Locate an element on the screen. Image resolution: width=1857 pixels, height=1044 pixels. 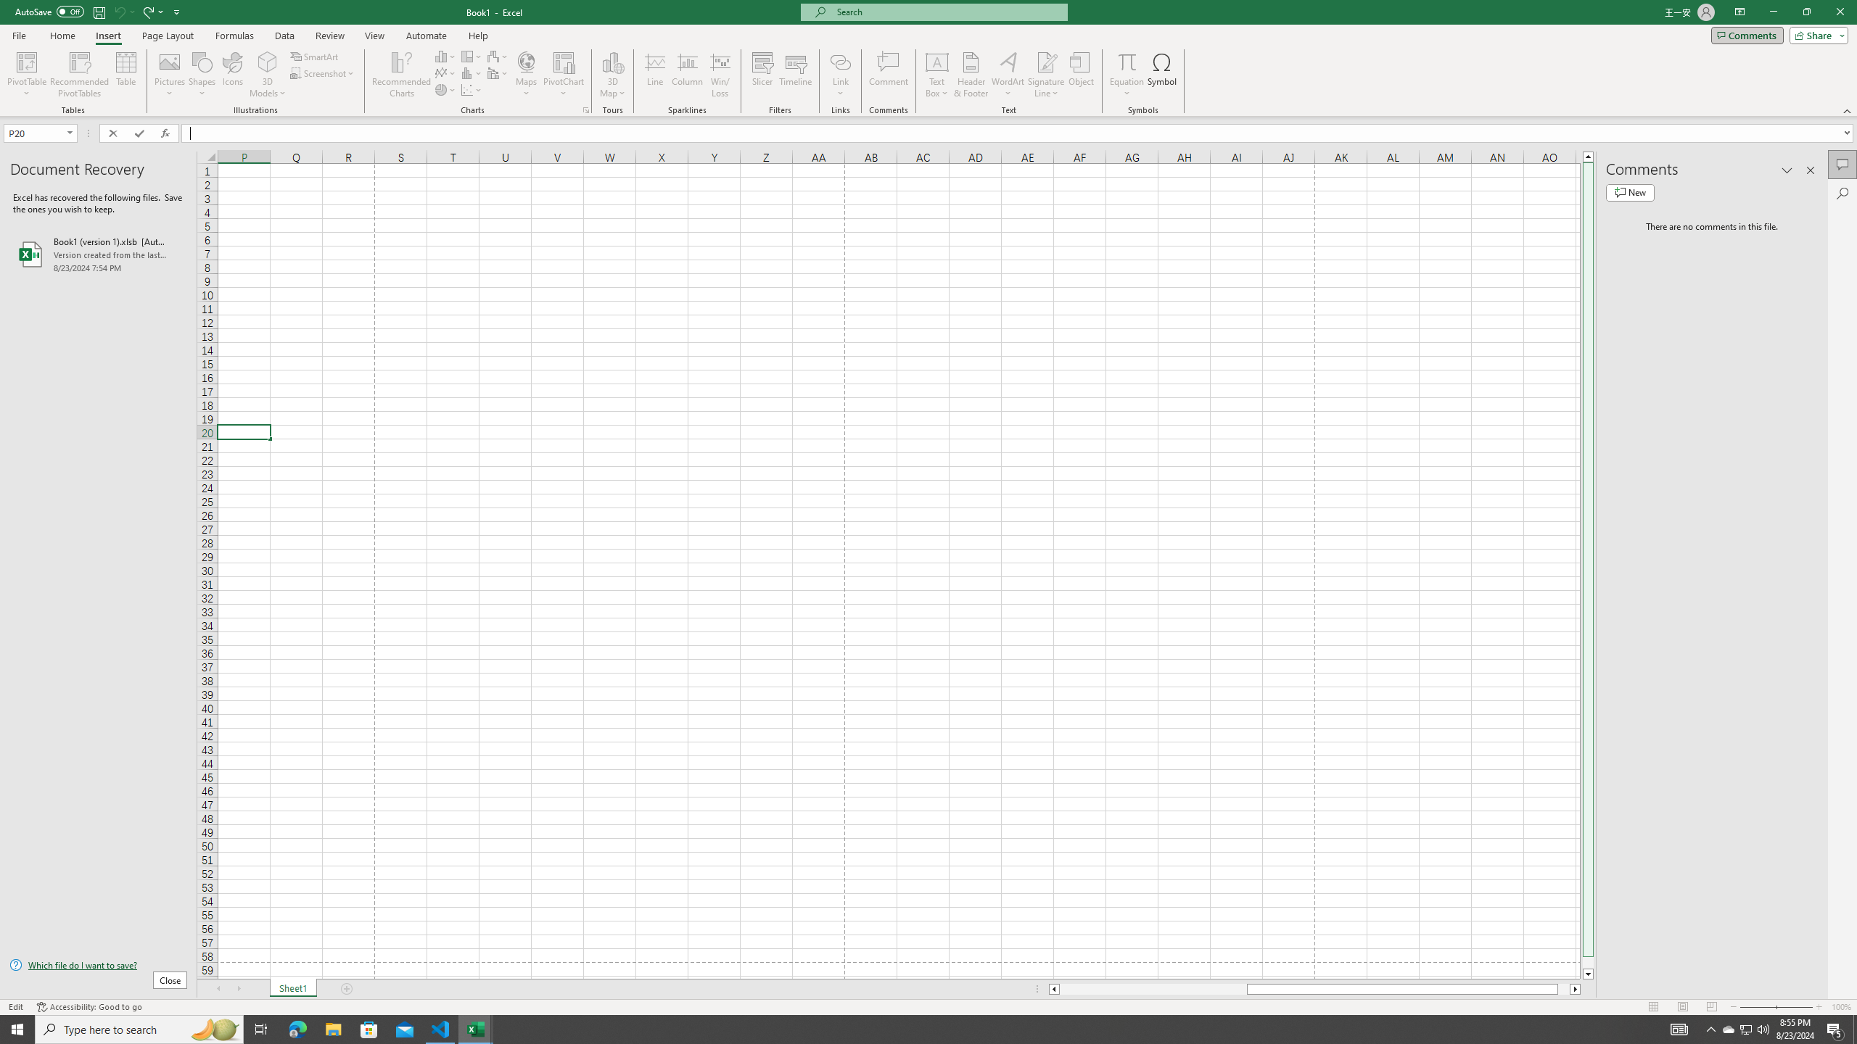
Microsoft search is located at coordinates (947, 12).